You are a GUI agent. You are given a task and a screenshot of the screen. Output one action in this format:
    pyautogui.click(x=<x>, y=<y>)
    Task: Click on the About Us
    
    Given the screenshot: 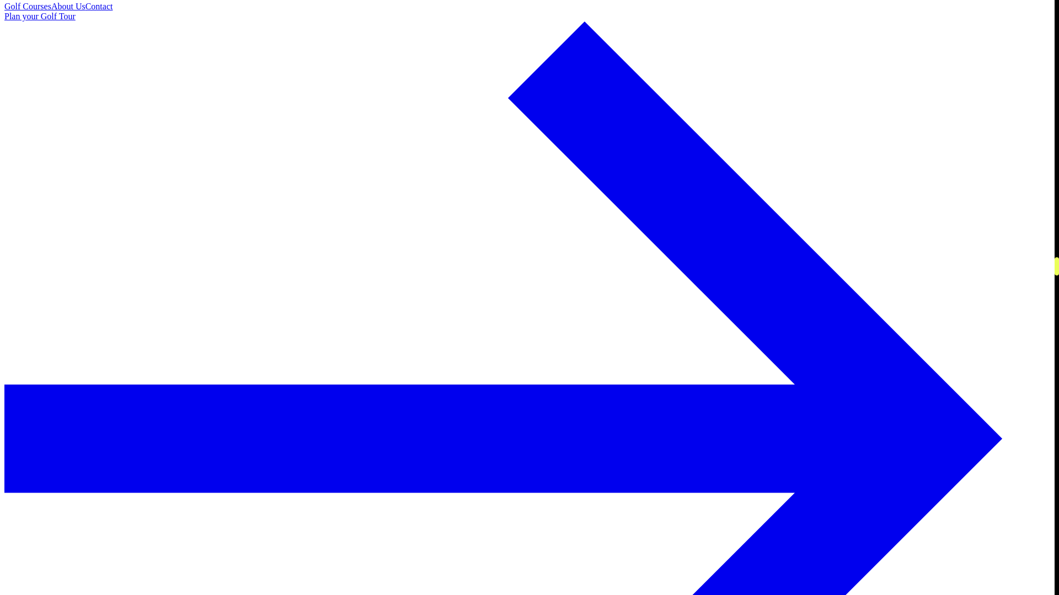 What is the action you would take?
    pyautogui.click(x=68, y=7)
    